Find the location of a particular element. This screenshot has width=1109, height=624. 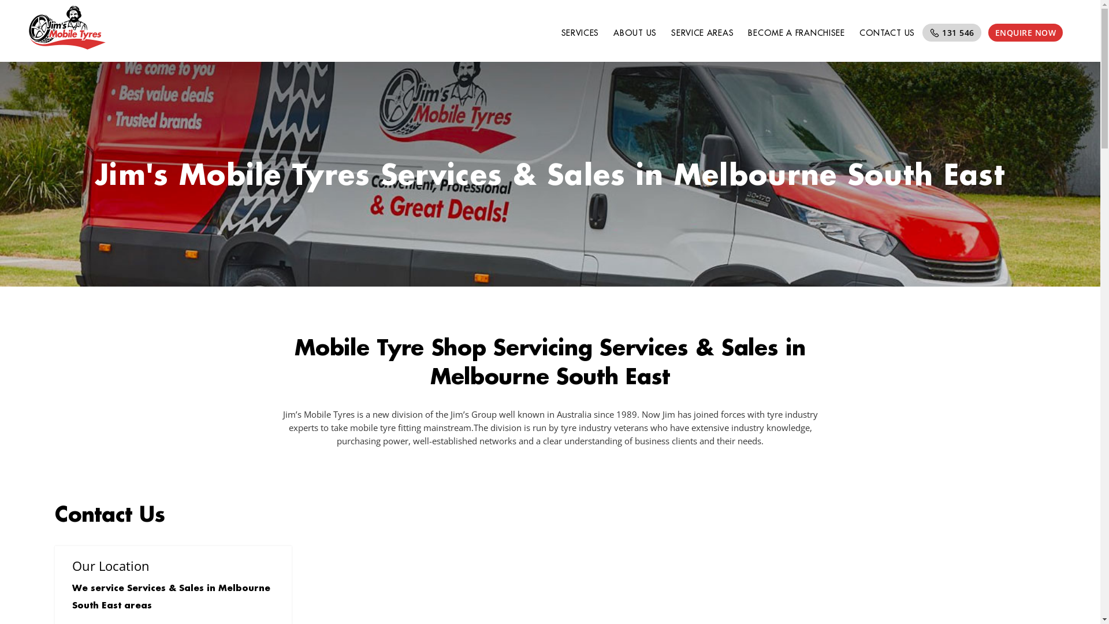

SERVICES is located at coordinates (580, 34).